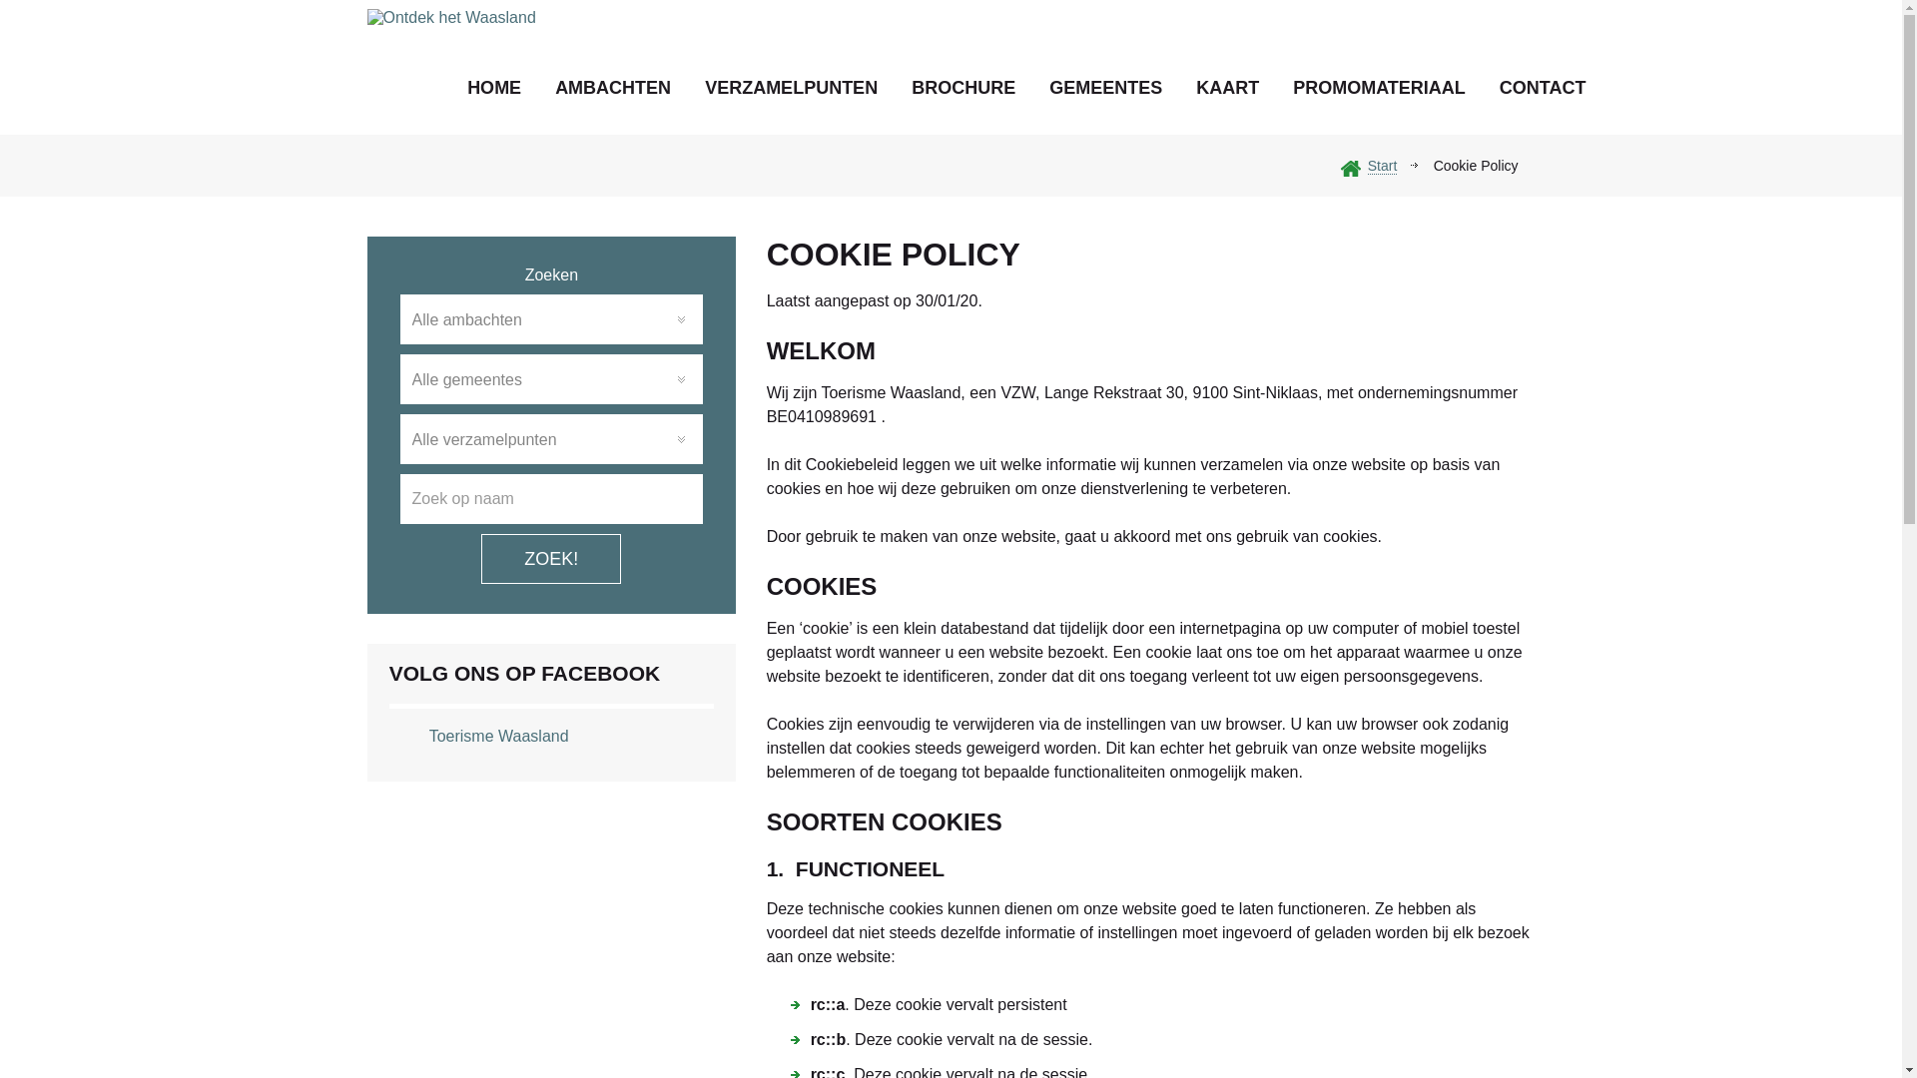 The image size is (1917, 1078). I want to click on ZOEK!, so click(551, 559).